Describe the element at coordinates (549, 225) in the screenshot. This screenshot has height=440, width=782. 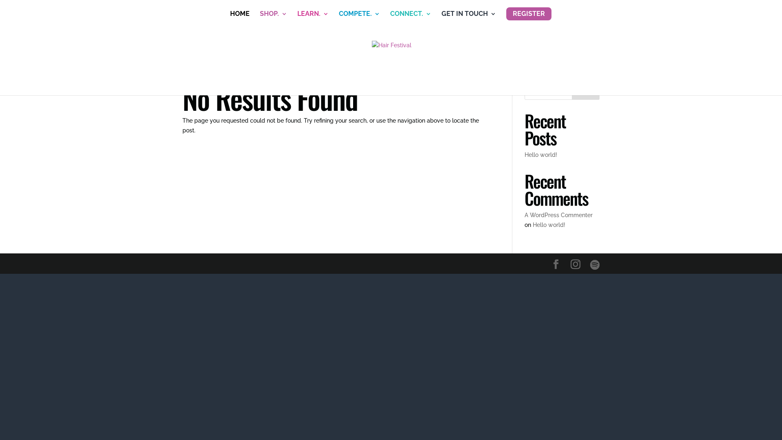
I see `Hello world!` at that location.